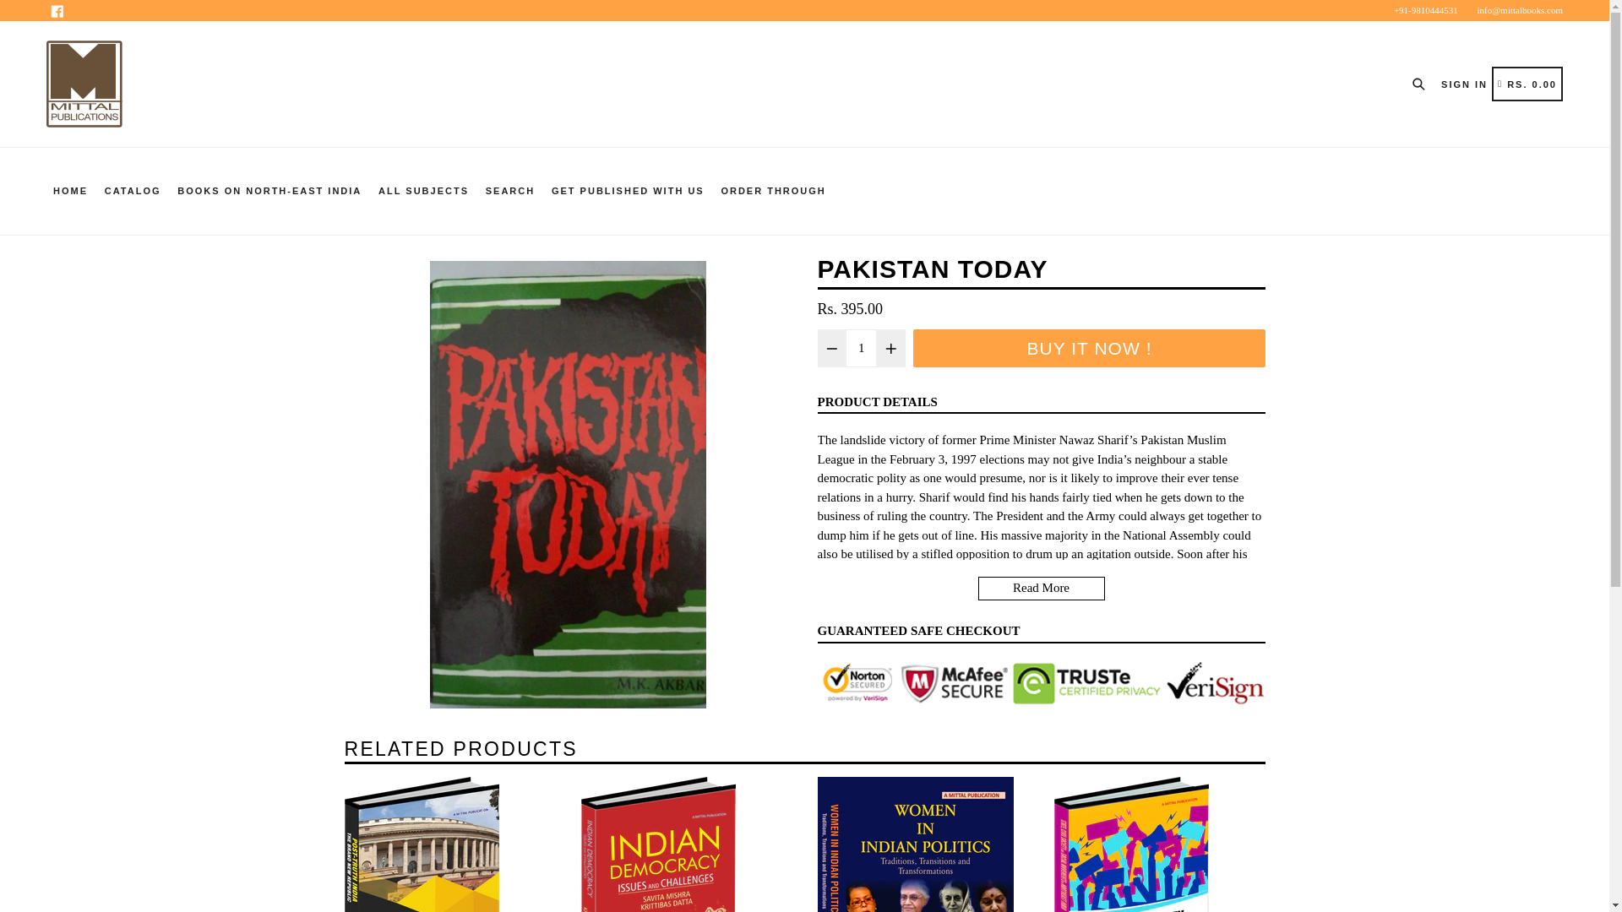 The width and height of the screenshot is (1622, 912). I want to click on PRODUCT DETAILS, so click(772, 191).